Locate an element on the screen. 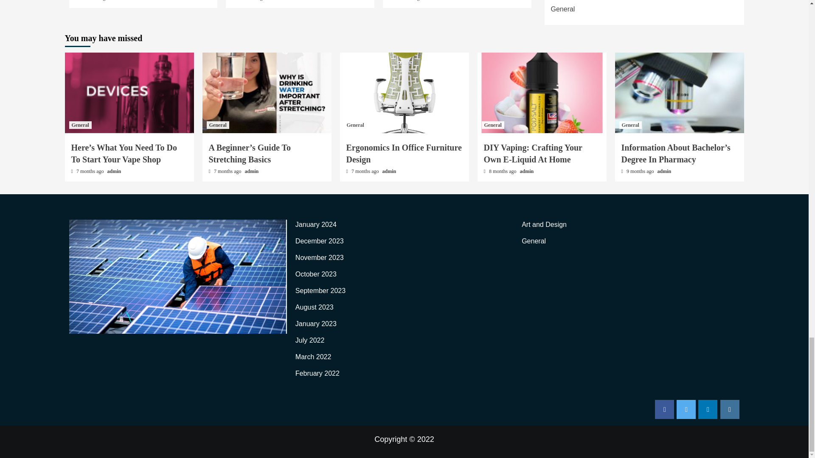 The width and height of the screenshot is (815, 458). admin is located at coordinates (118, 0).